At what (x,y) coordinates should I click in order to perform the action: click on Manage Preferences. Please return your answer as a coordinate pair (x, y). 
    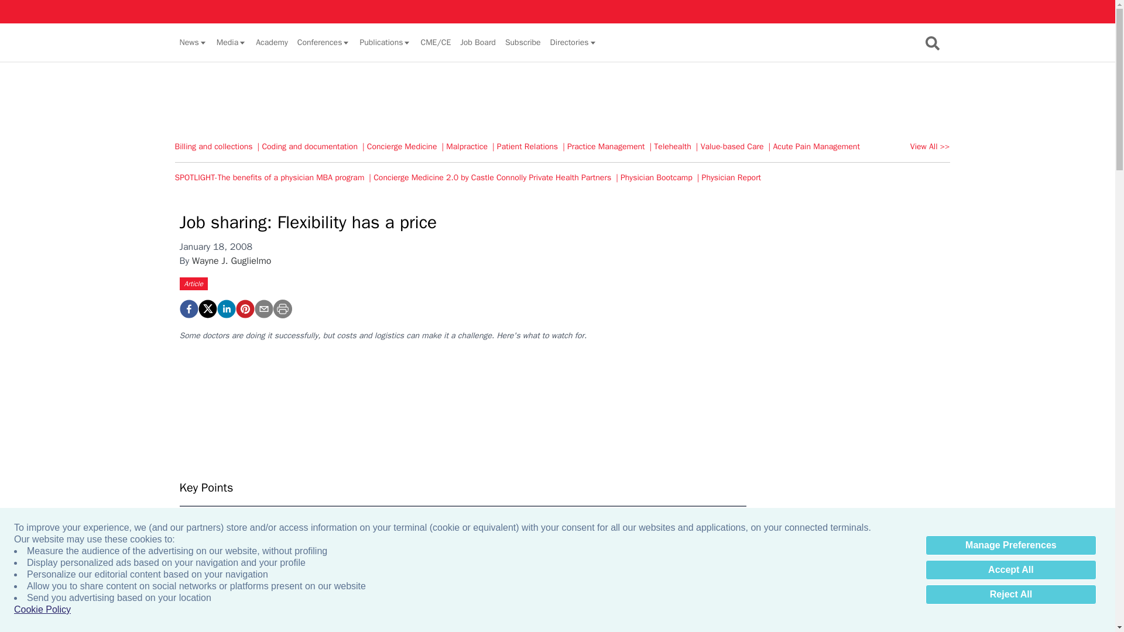
    Looking at the image, I should click on (1010, 545).